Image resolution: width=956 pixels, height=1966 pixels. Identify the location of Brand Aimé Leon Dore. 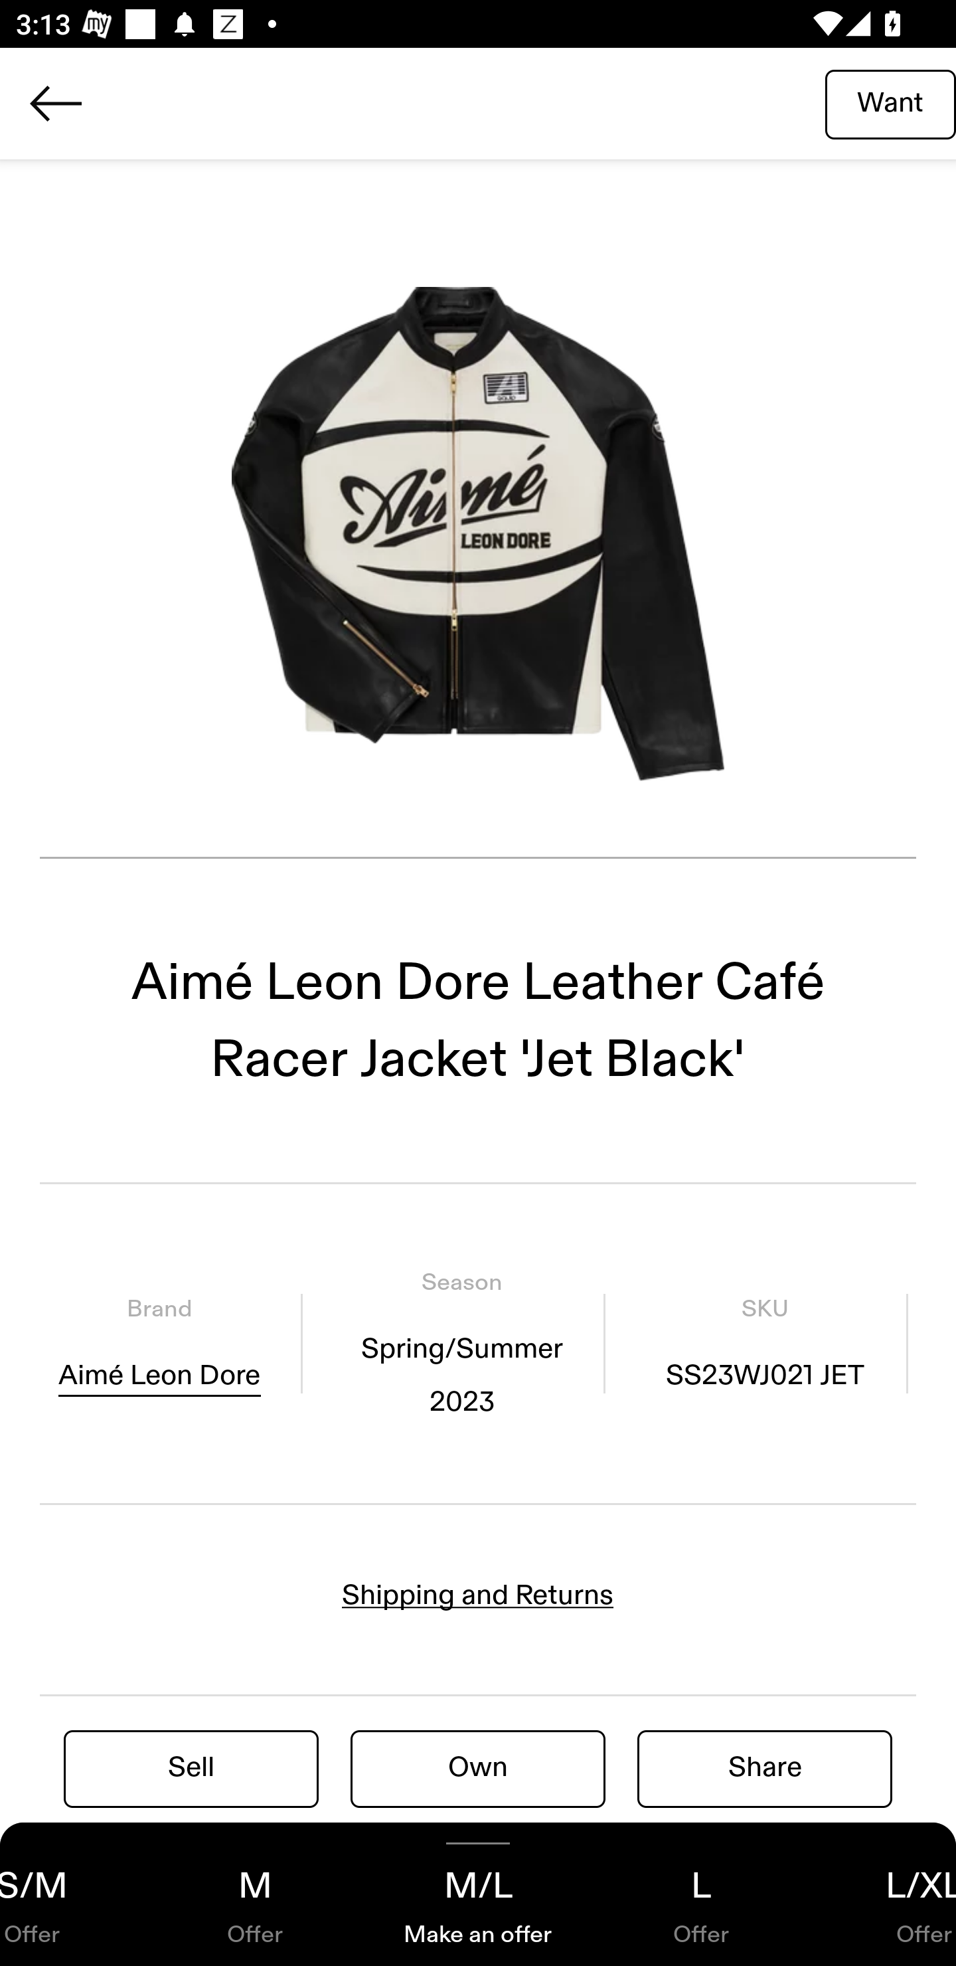
(159, 1342).